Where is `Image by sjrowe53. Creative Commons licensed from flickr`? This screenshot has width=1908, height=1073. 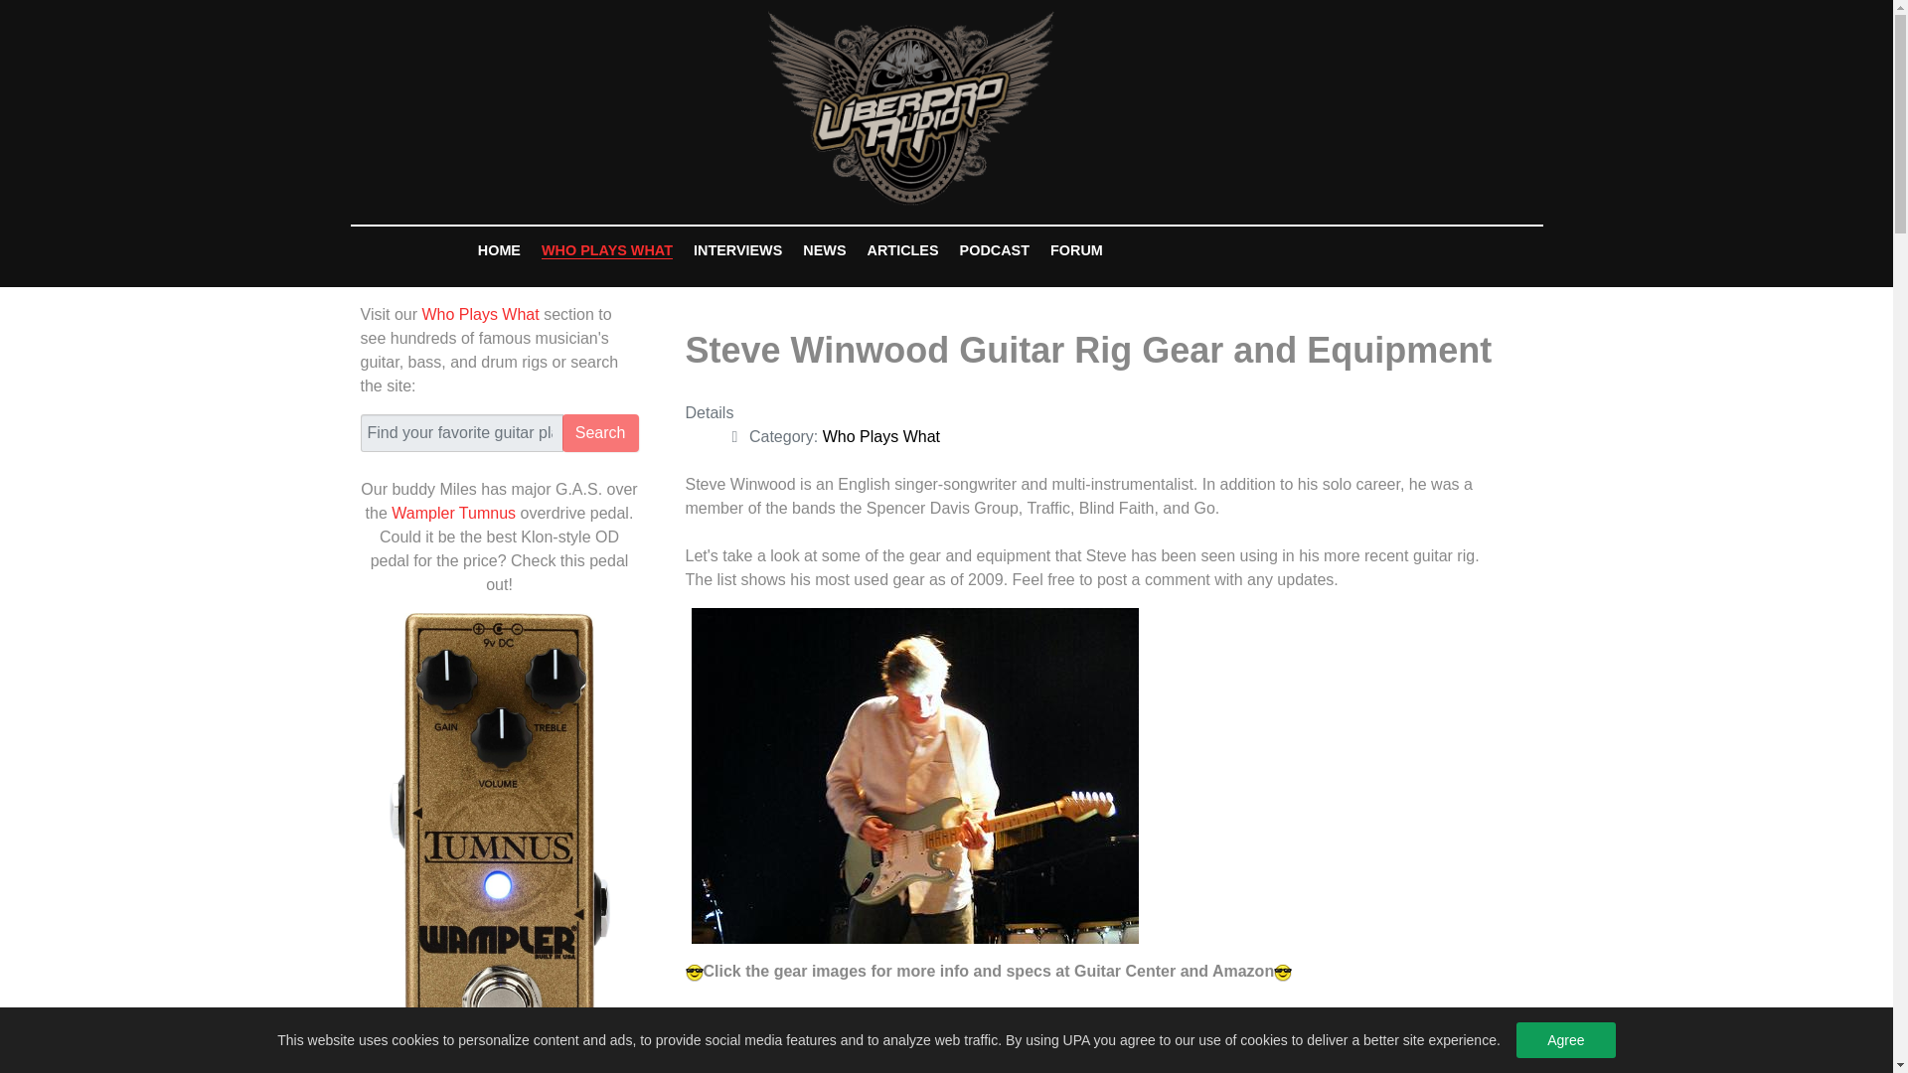
Image by sjrowe53. Creative Commons licensed from flickr is located at coordinates (914, 776).